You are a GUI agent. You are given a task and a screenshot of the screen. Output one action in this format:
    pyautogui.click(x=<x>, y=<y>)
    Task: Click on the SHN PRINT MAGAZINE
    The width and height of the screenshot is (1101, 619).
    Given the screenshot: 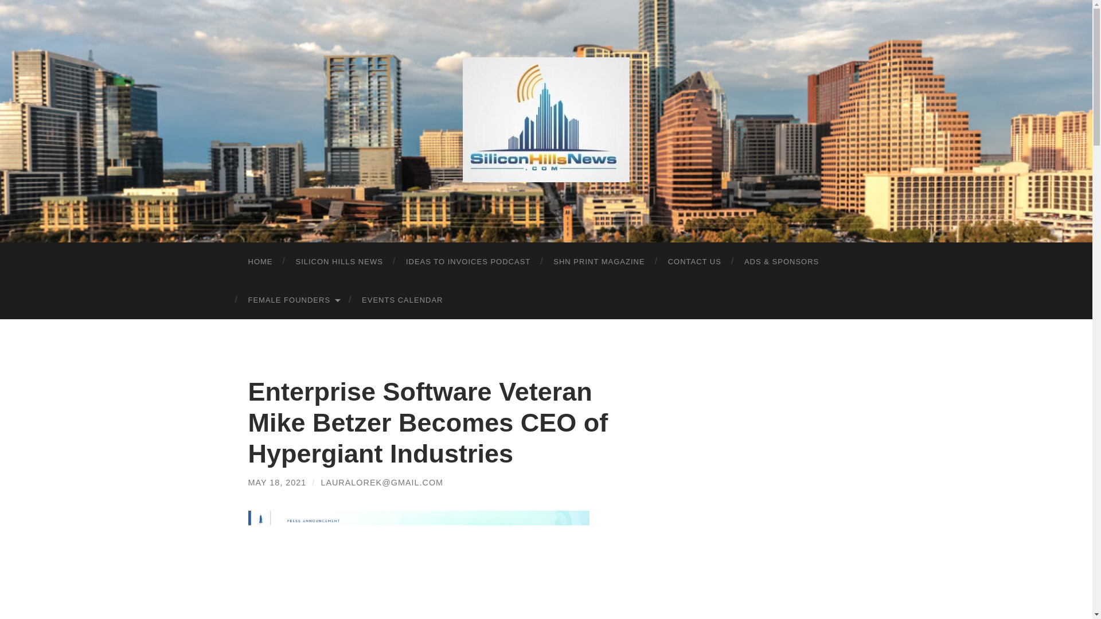 What is the action you would take?
    pyautogui.click(x=599, y=261)
    